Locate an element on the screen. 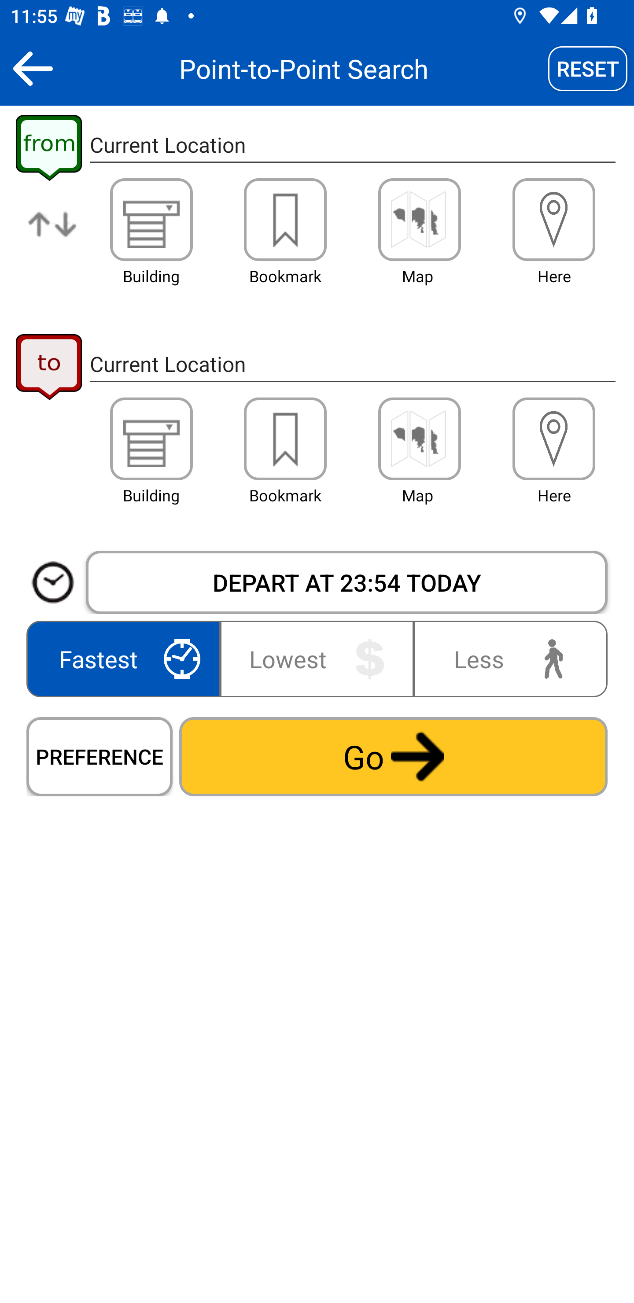 The height and width of the screenshot is (1303, 634). Here is located at coordinates (554, 219).